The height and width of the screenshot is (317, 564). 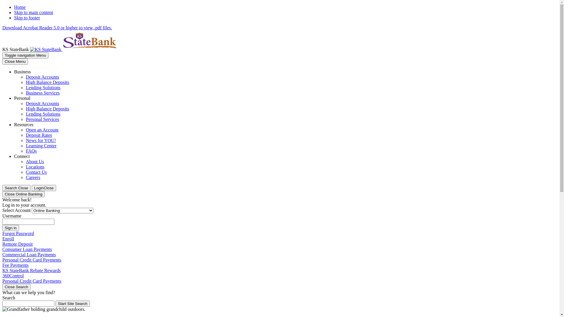 I want to click on Remote Deposit, so click(x=18, y=244).